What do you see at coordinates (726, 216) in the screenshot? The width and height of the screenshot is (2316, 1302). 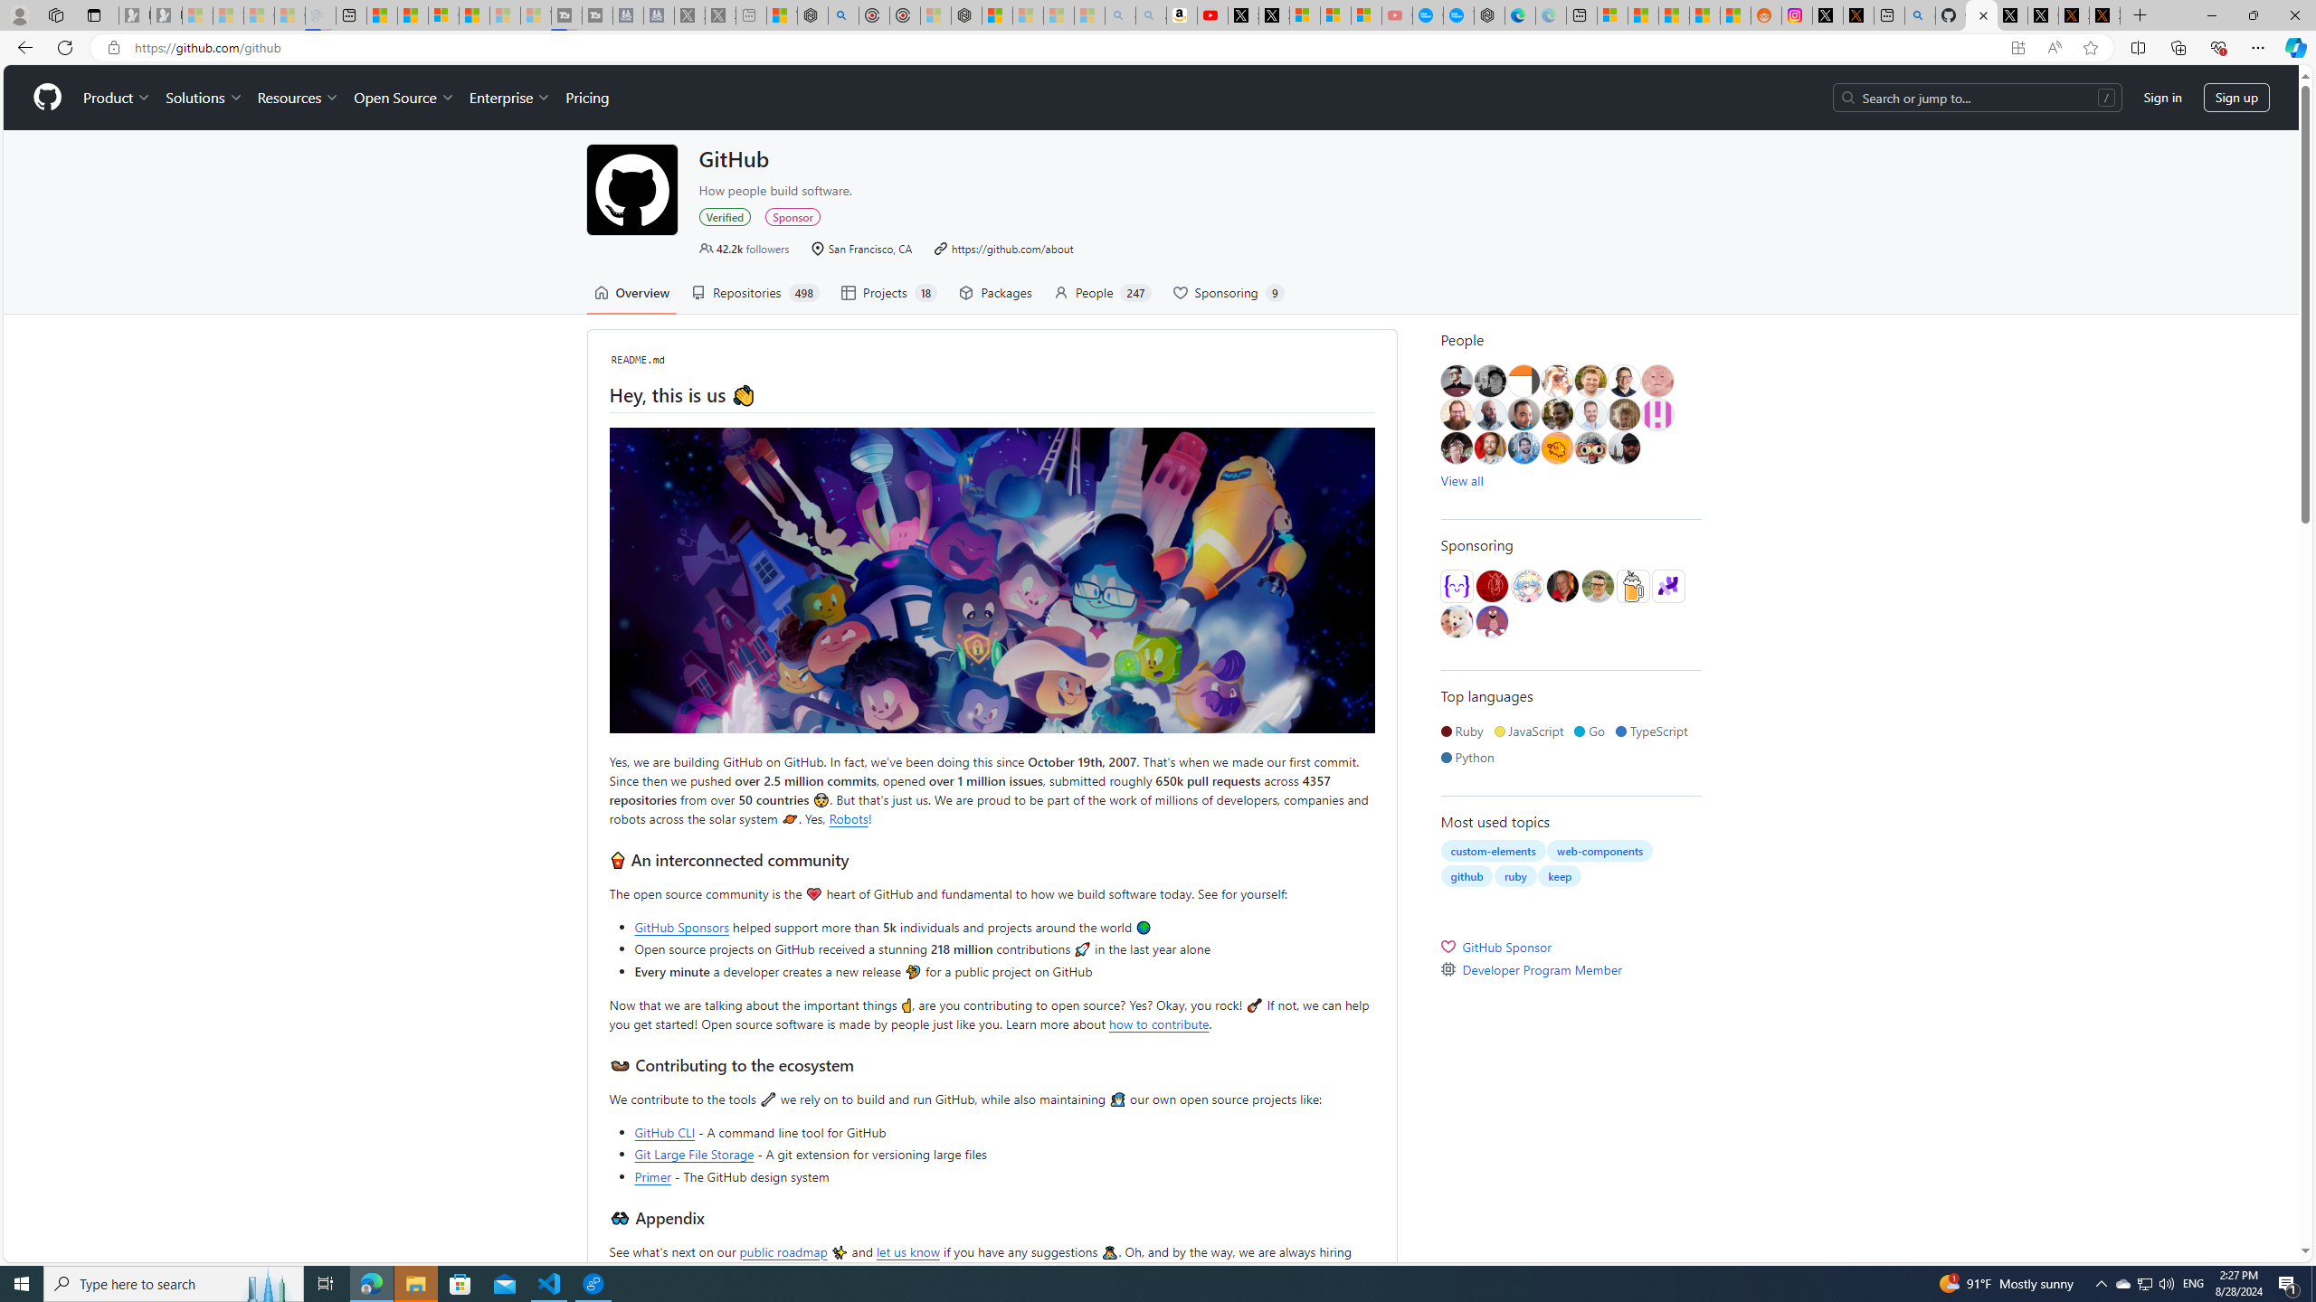 I see `Verified` at bounding box center [726, 216].